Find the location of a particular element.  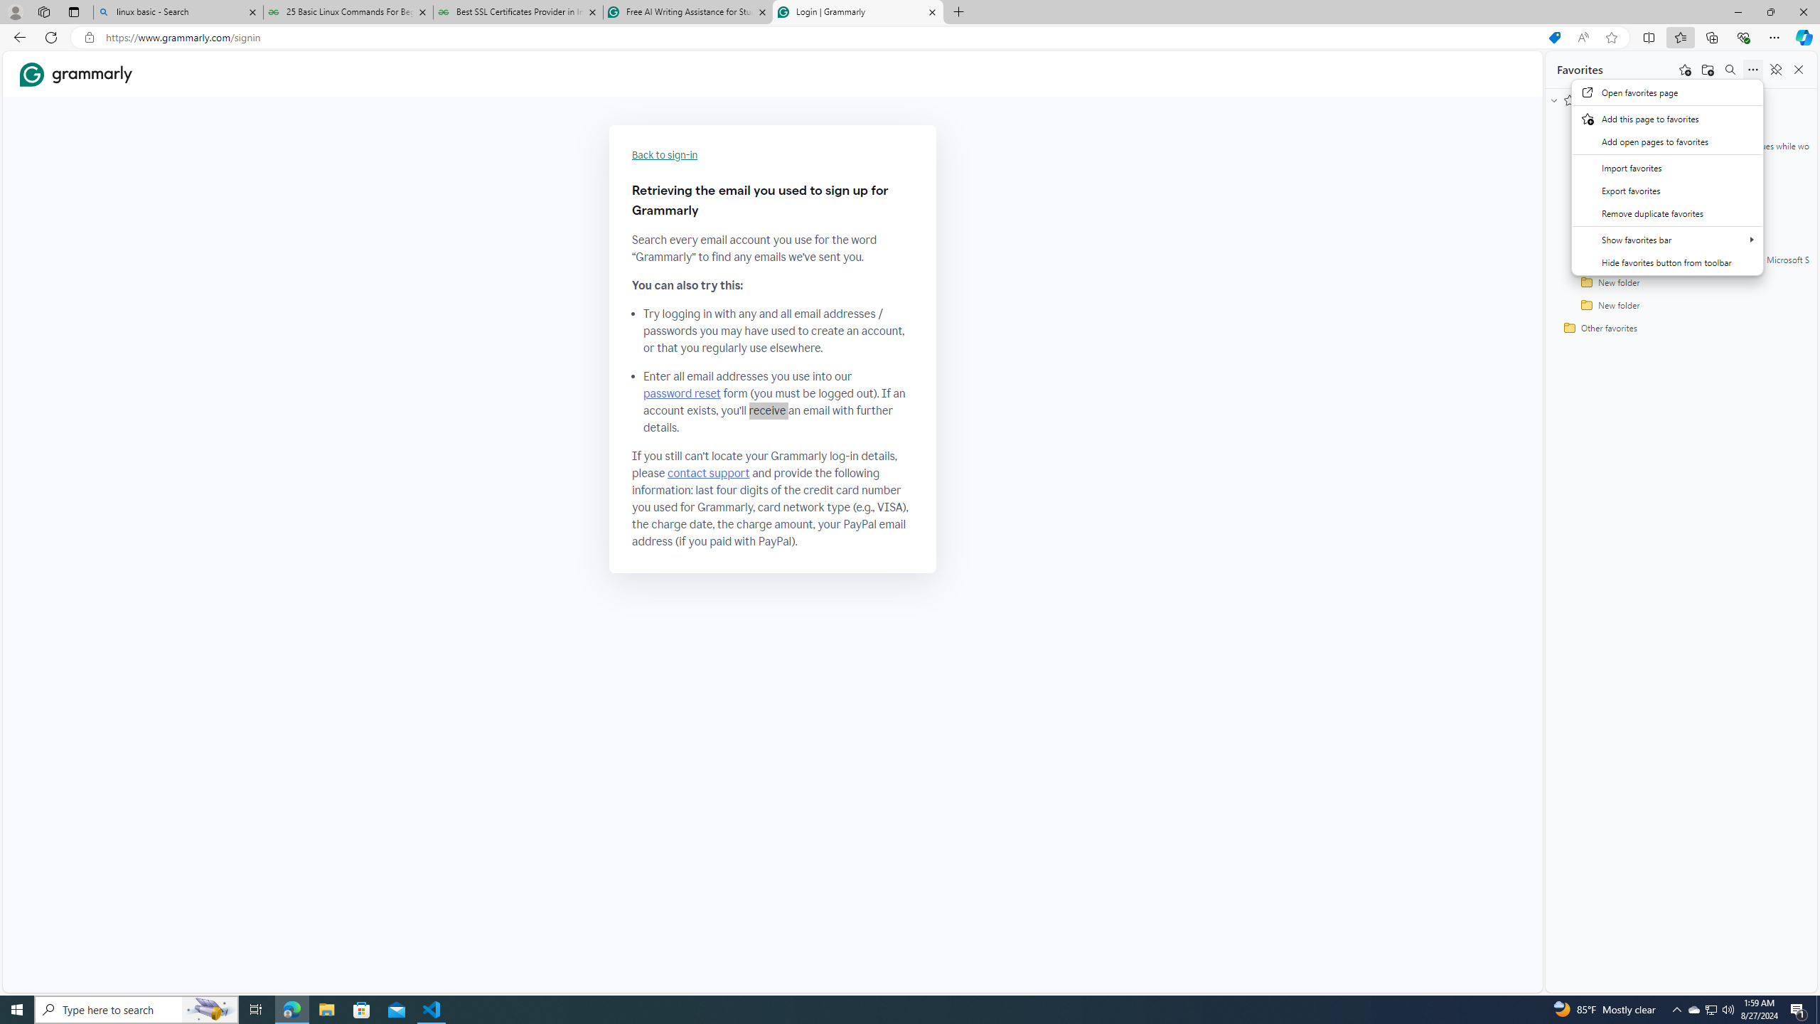

Grammarly Home is located at coordinates (76, 73).